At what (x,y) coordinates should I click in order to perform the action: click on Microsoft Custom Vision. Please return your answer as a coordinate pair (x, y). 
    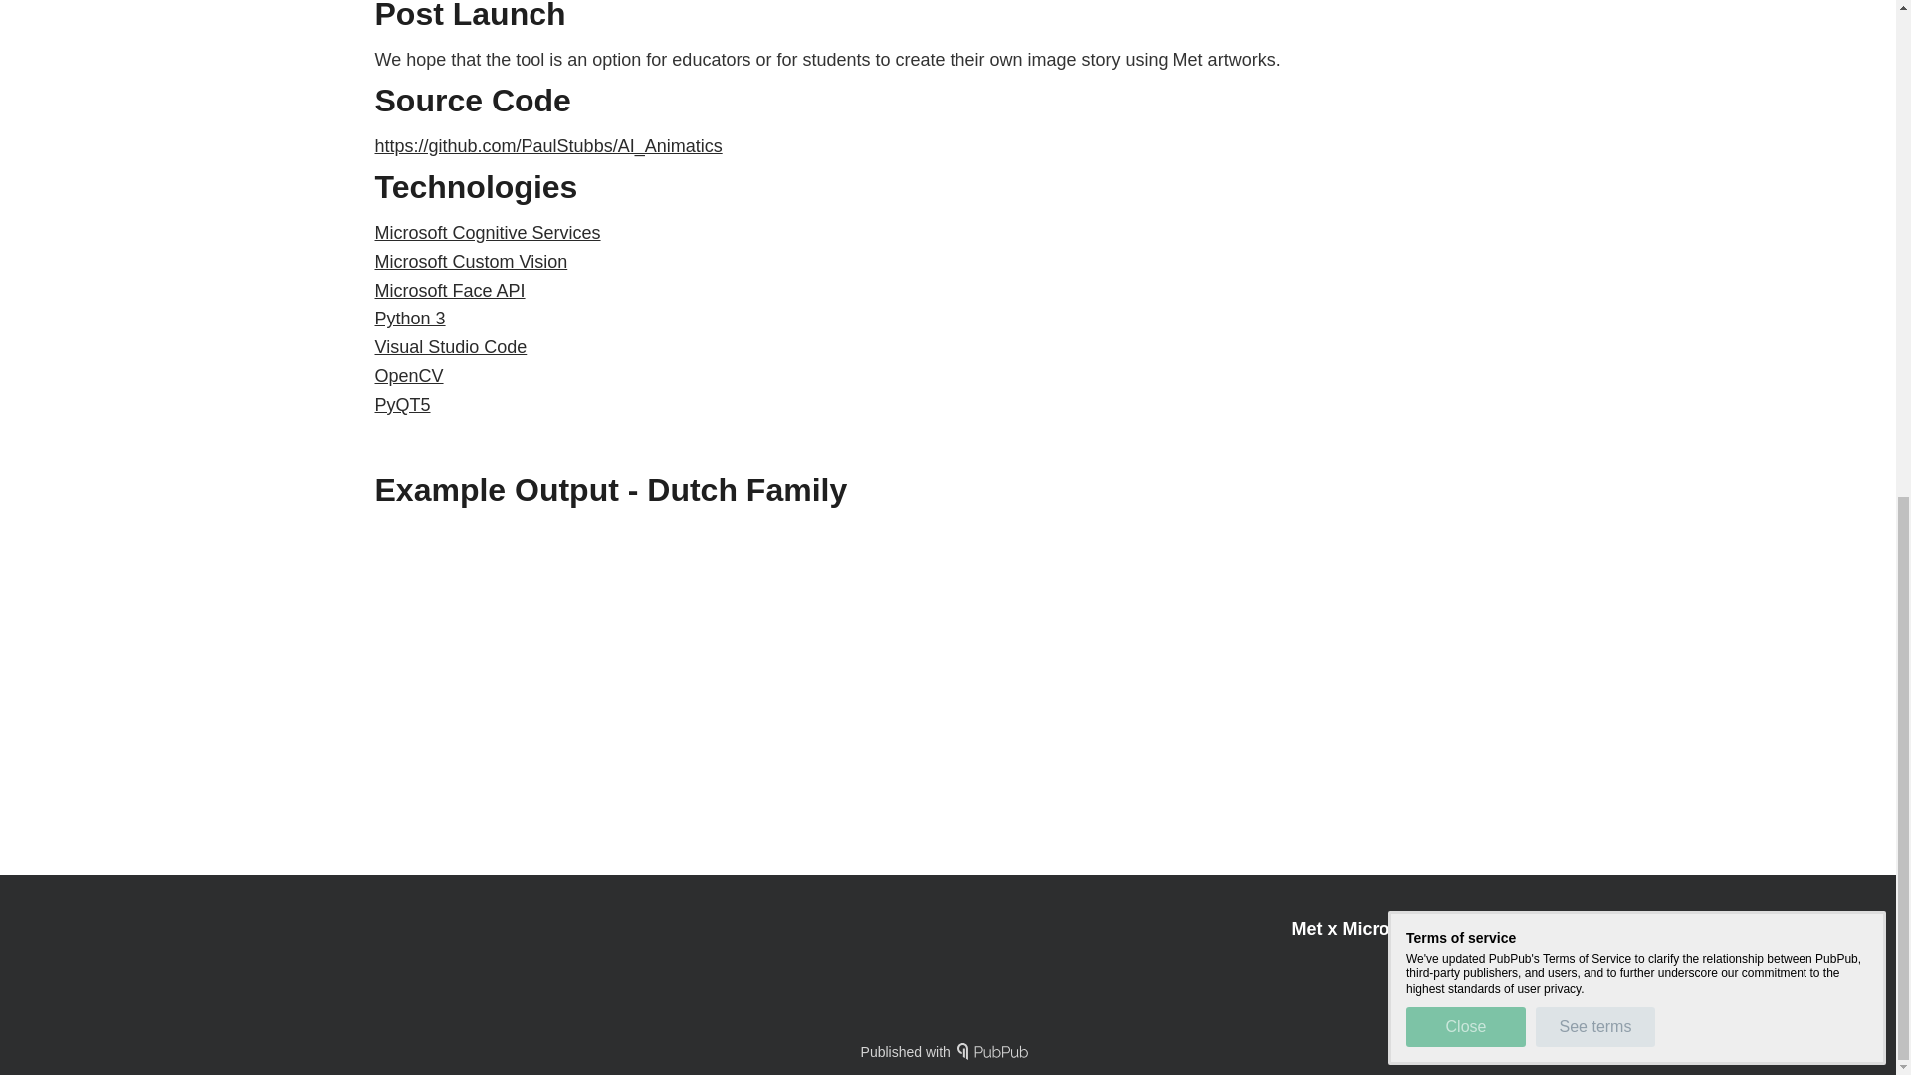
    Looking at the image, I should click on (471, 261).